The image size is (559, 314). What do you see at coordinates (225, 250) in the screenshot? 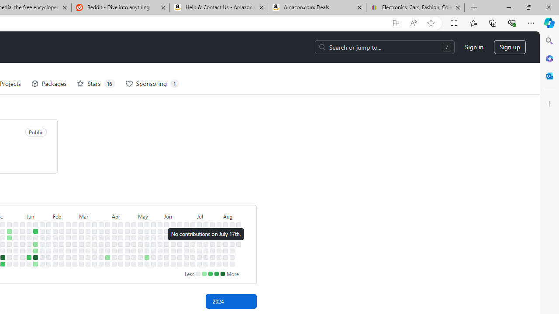
I see `No contributions on August 8th.` at bounding box center [225, 250].